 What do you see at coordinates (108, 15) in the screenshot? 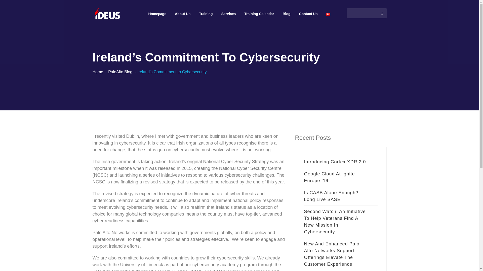
I see `Title` at bounding box center [108, 15].